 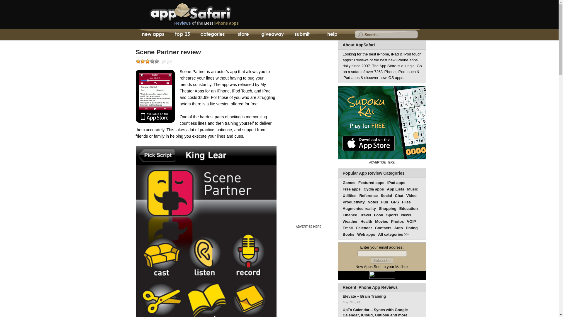 What do you see at coordinates (308, 227) in the screenshot?
I see `ADVERTISE HERE` at bounding box center [308, 227].